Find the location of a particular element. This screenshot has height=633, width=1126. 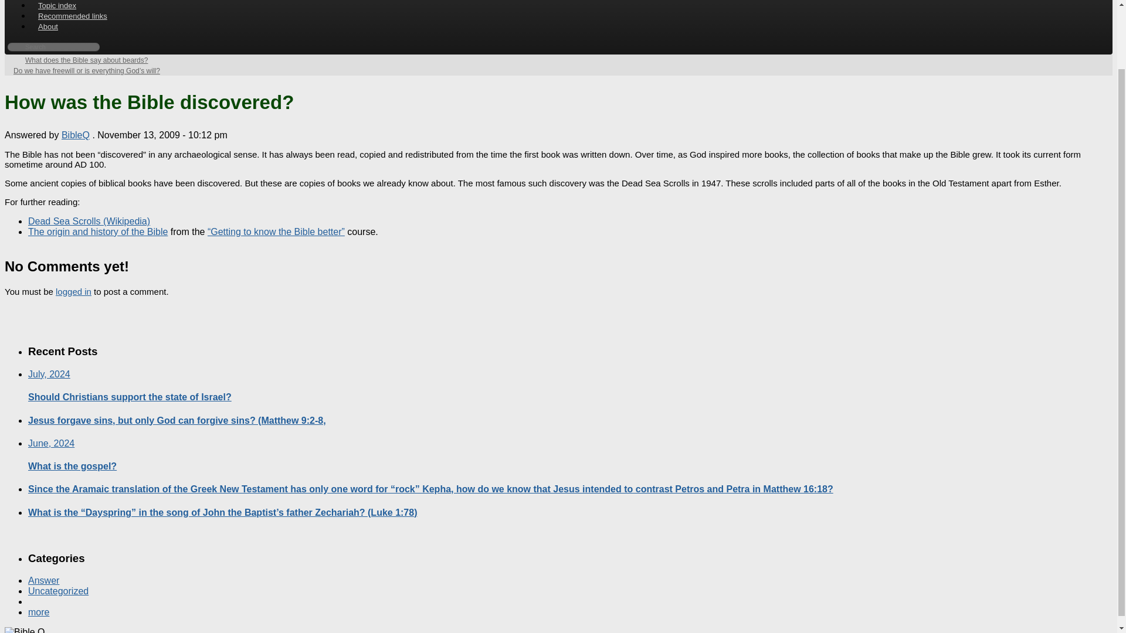

BibleQ is located at coordinates (76, 135).